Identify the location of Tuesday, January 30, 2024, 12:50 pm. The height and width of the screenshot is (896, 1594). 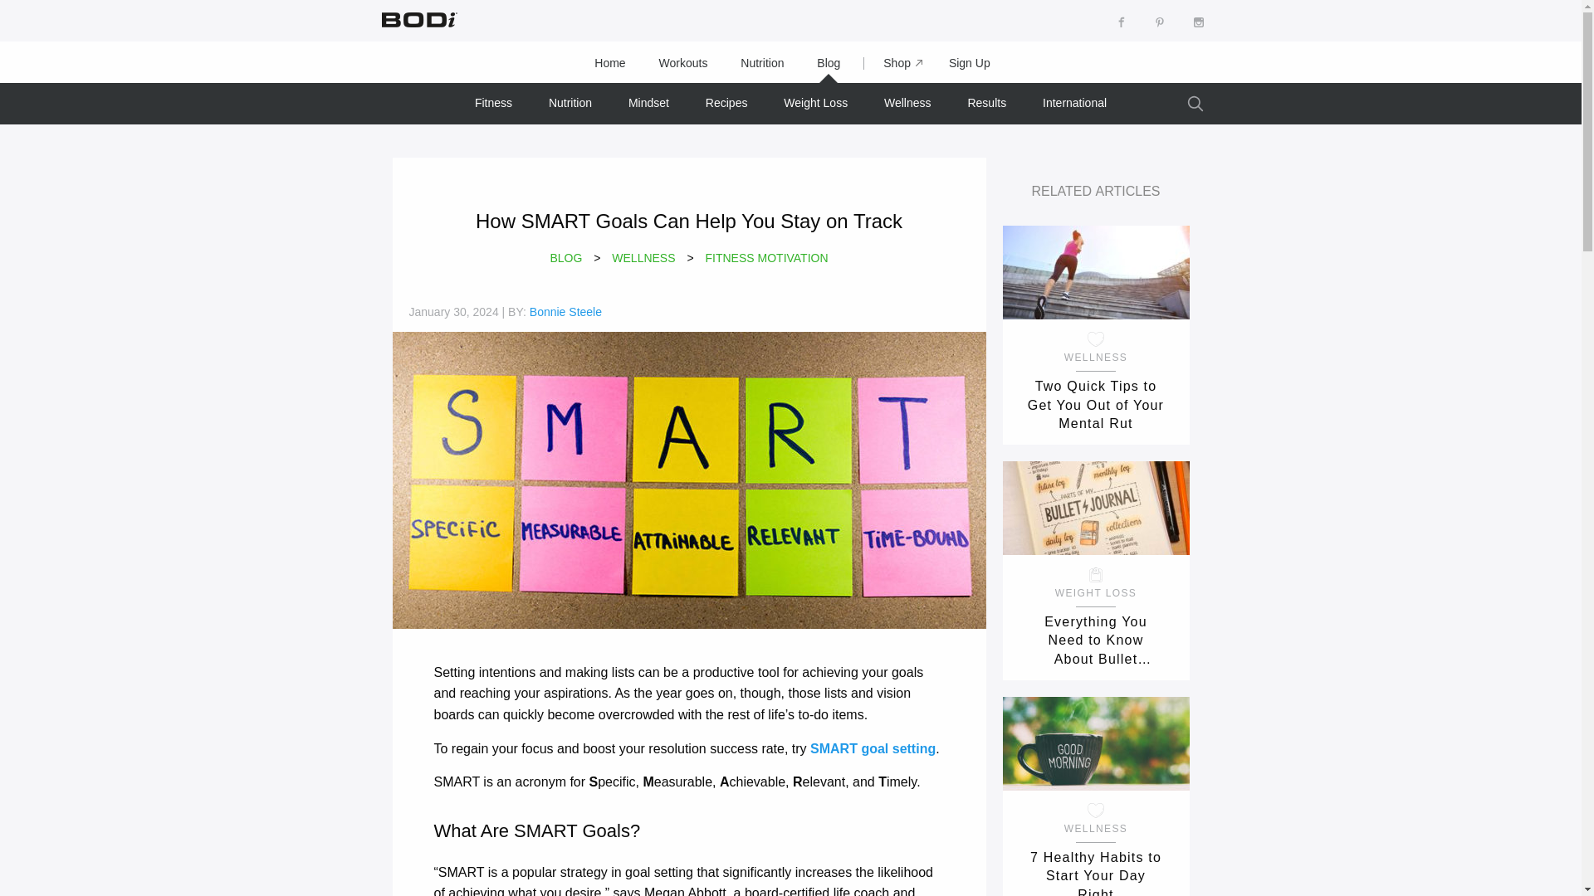
(452, 312).